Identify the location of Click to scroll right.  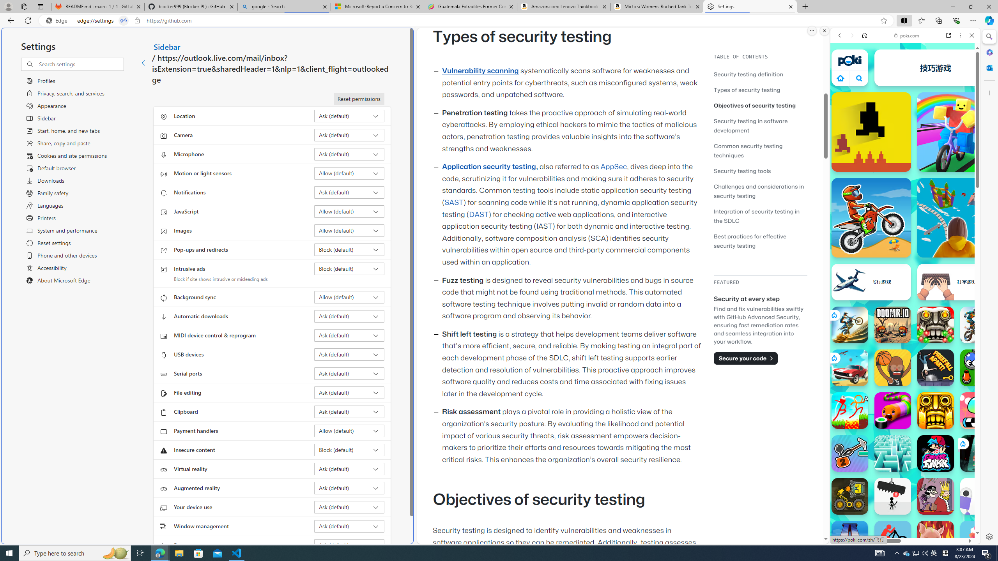
(965, 376).